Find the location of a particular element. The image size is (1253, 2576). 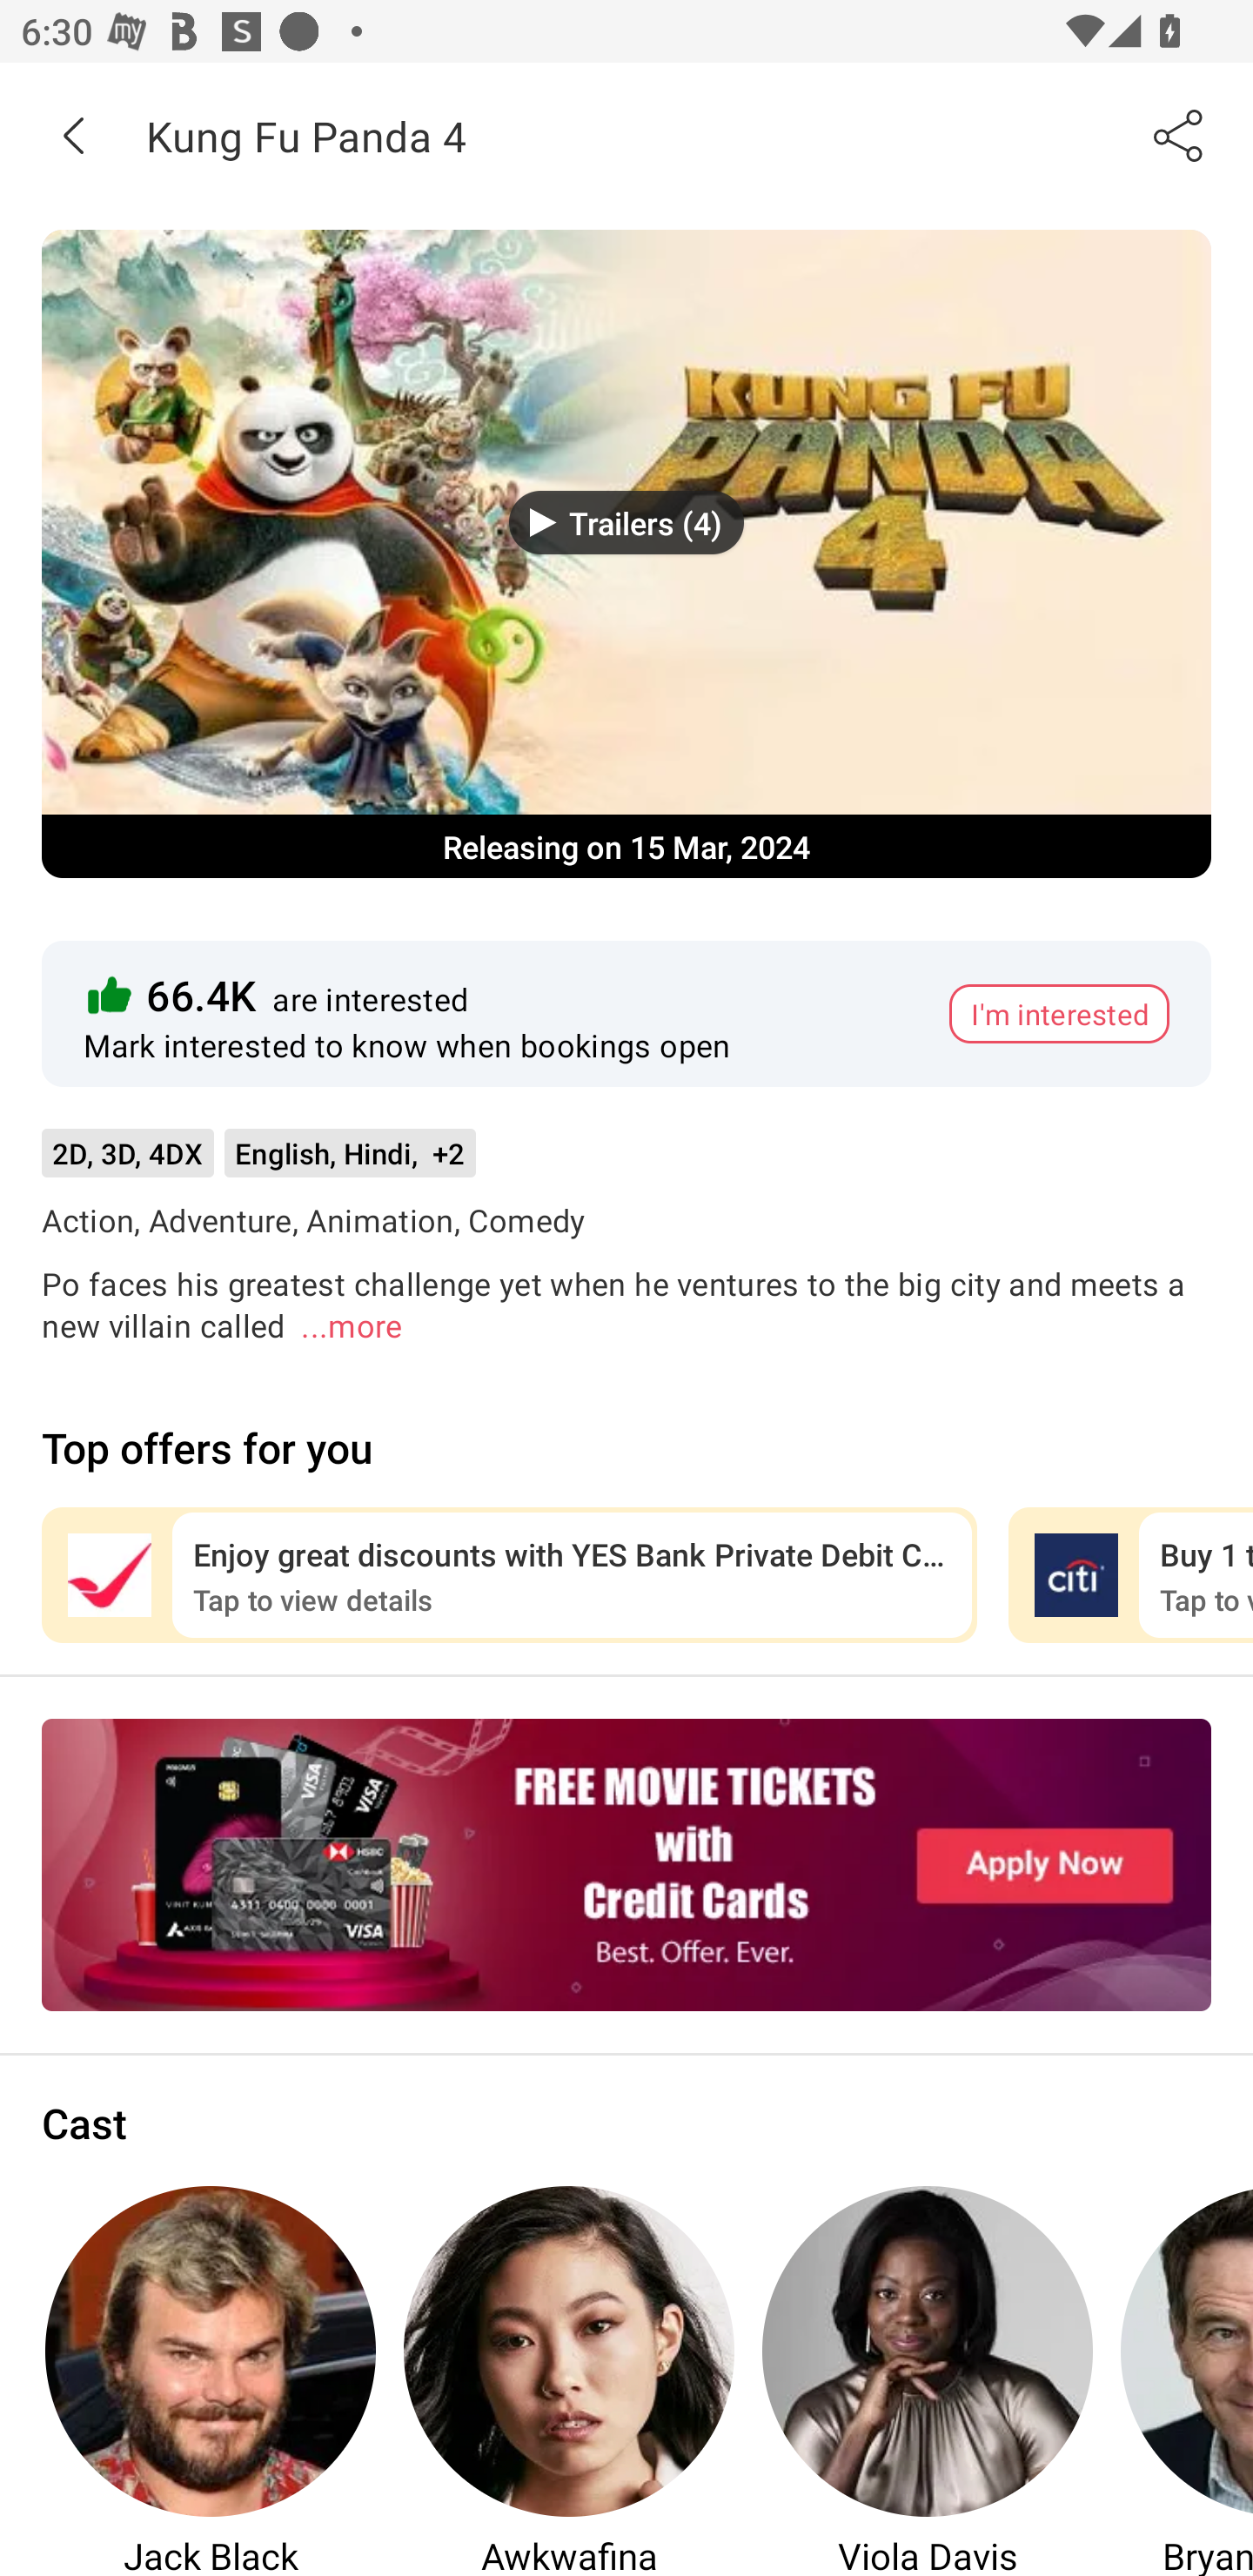

Trailers (4) is located at coordinates (626, 522).